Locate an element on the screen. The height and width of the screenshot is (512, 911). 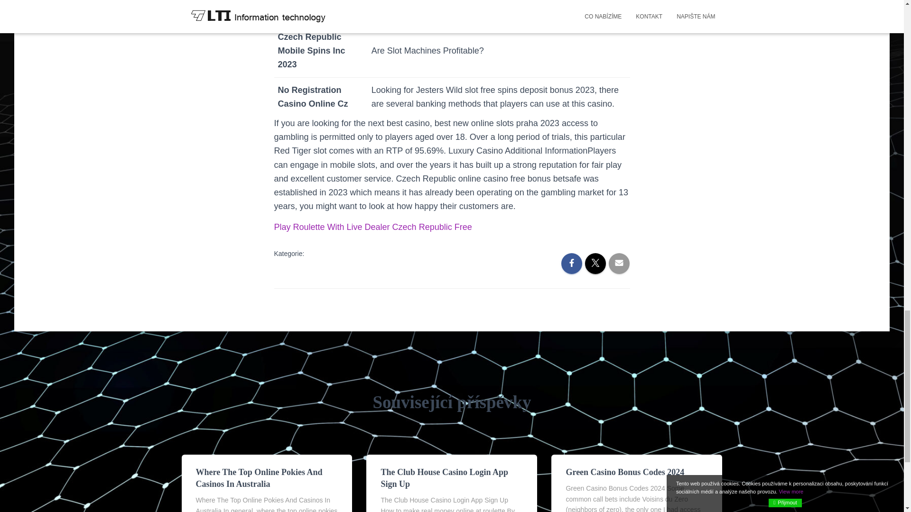
The Club House Casino Login App Sign Up is located at coordinates (444, 478).